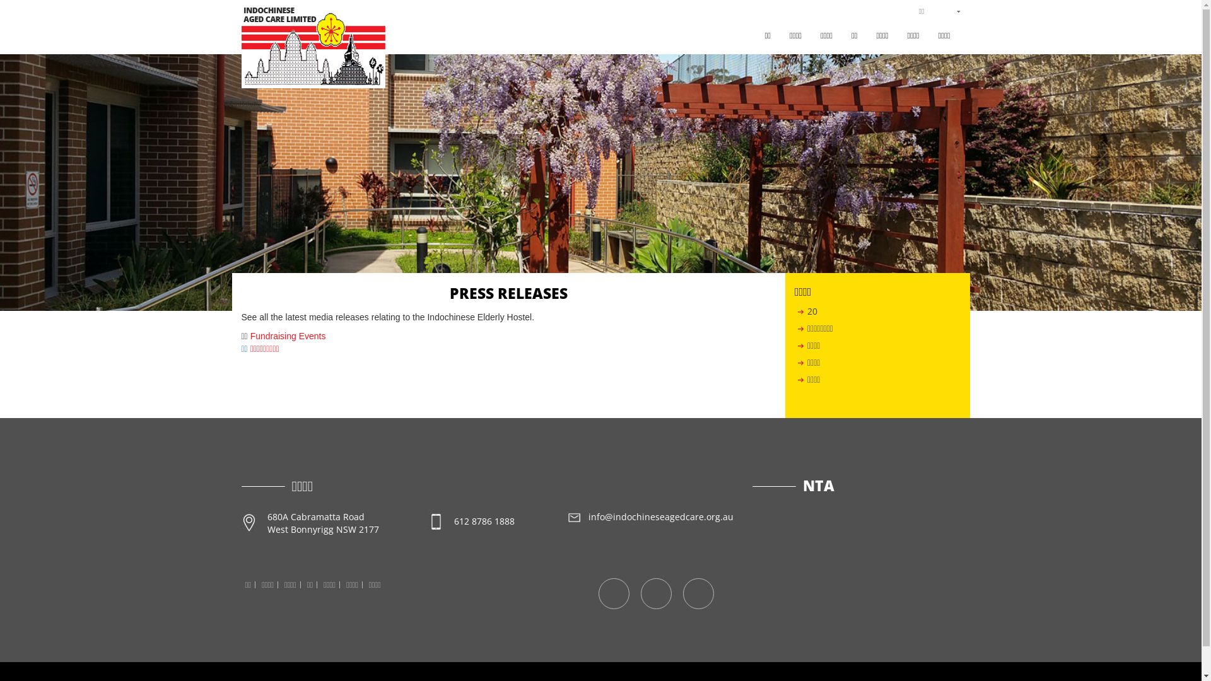  Describe the element at coordinates (510, 521) in the screenshot. I see `612 8786 1888` at that location.